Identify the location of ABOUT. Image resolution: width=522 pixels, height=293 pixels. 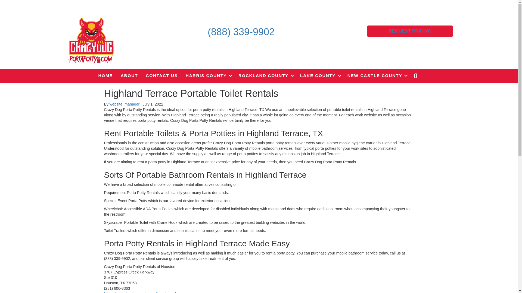
(129, 75).